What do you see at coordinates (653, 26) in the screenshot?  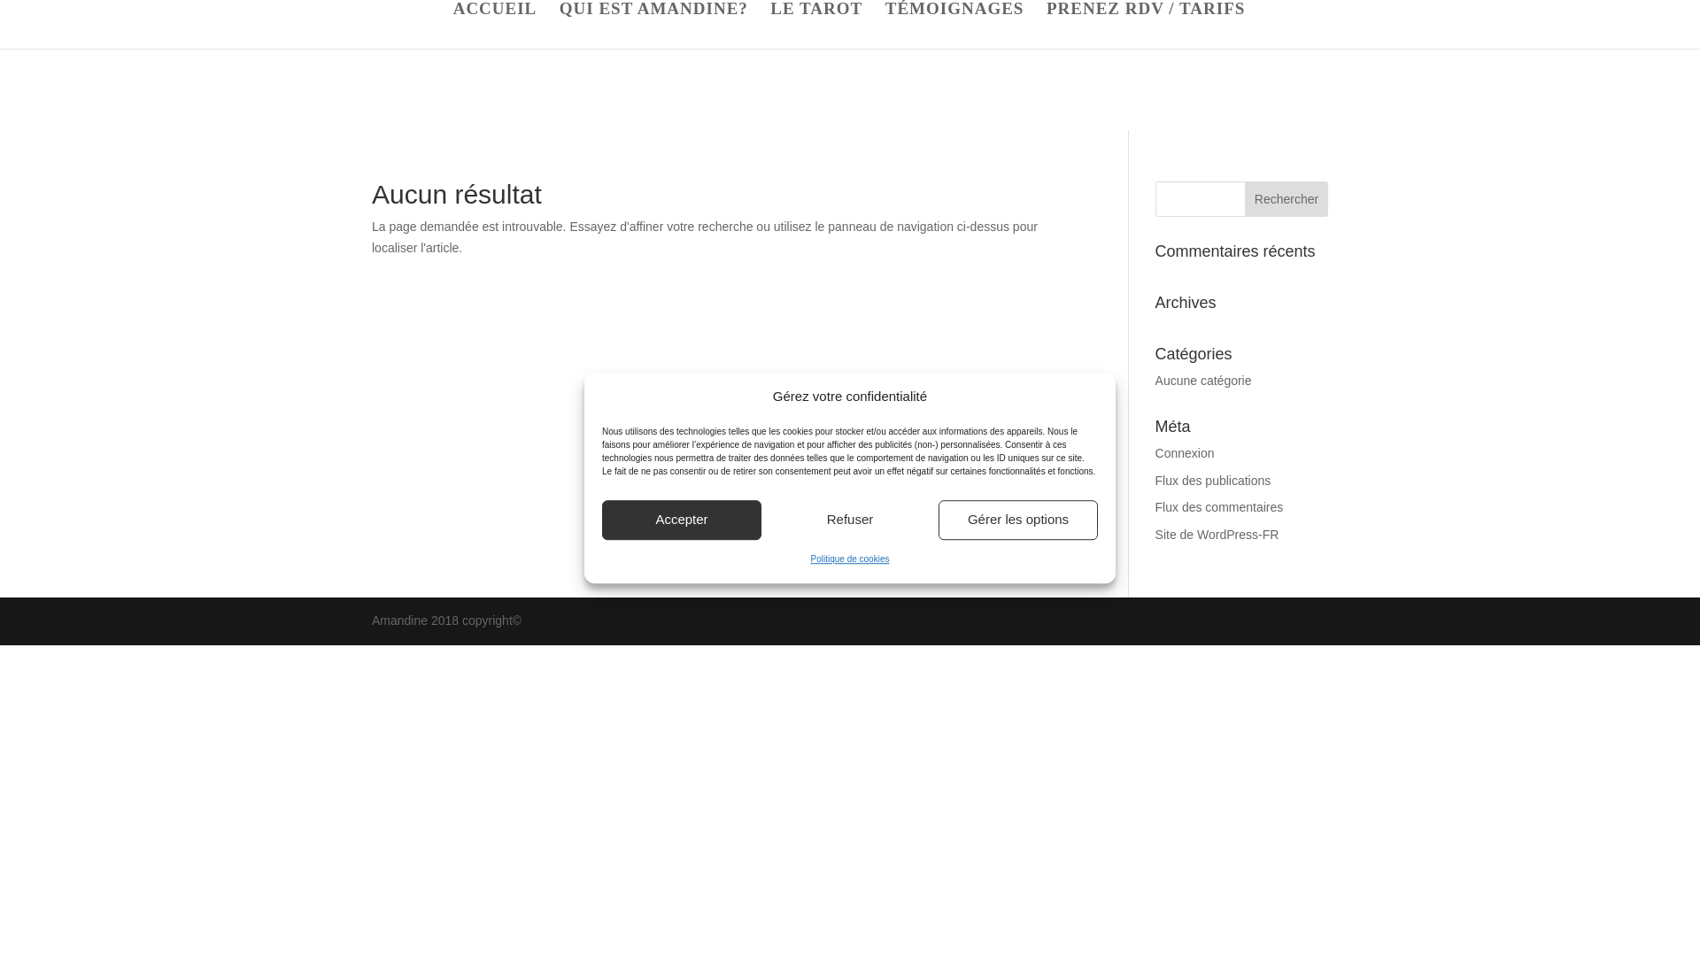 I see `QUI EST AMANDINE?` at bounding box center [653, 26].